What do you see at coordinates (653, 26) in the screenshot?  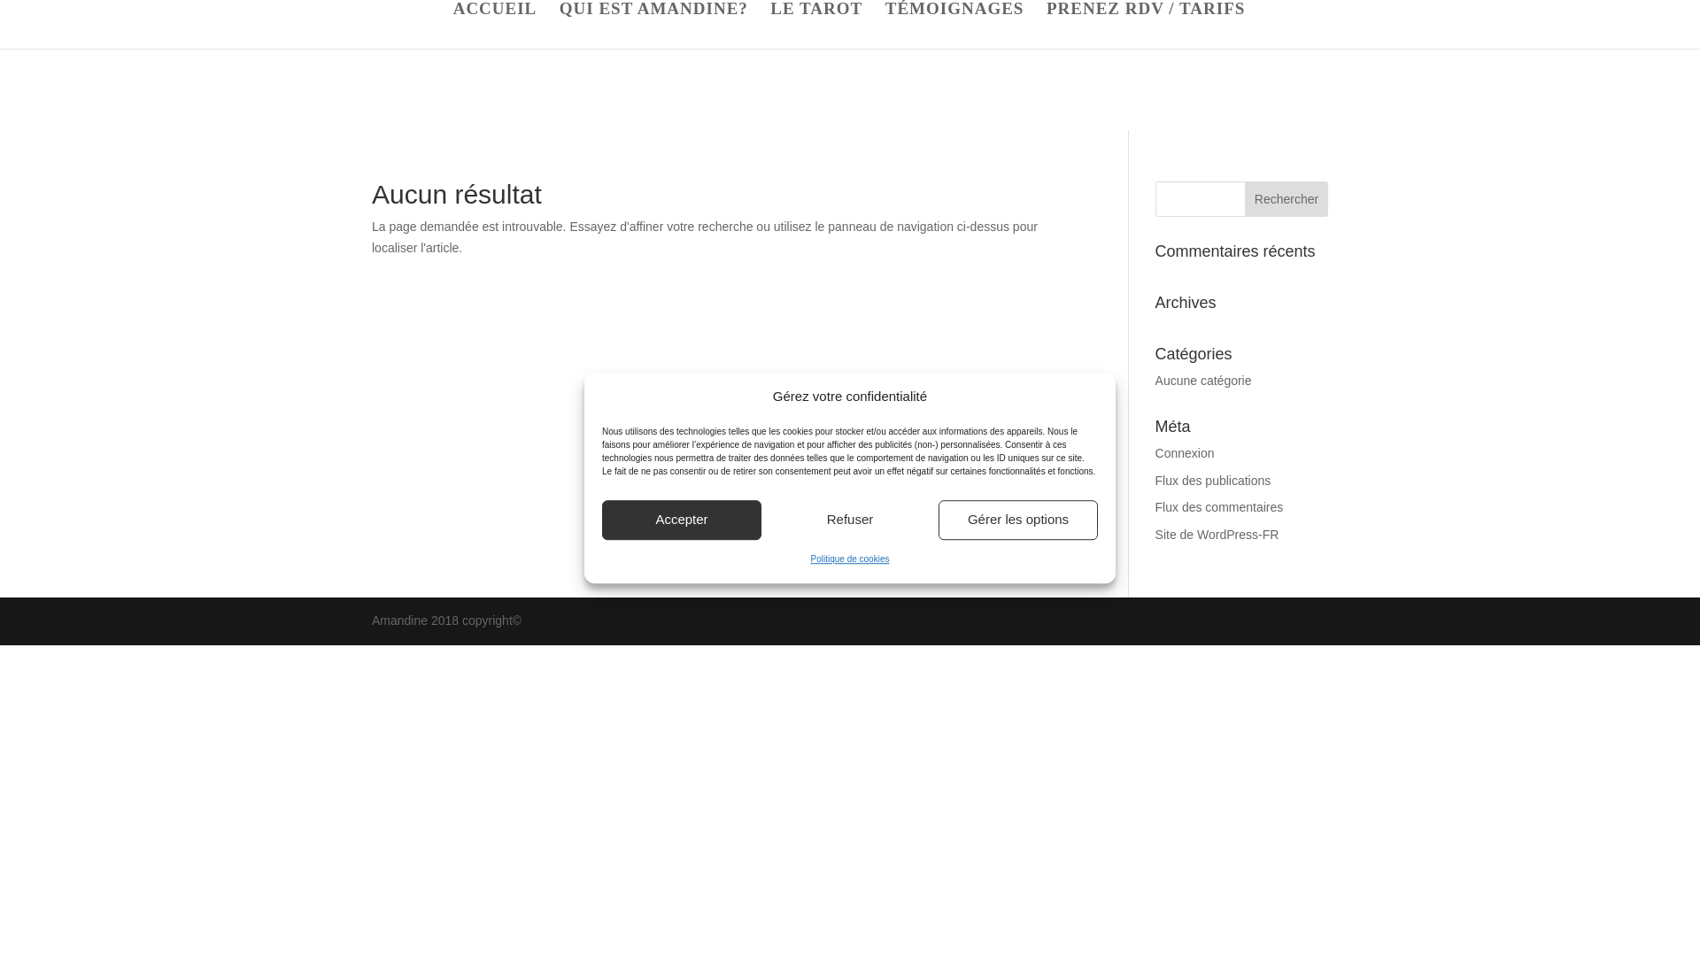 I see `QUI EST AMANDINE?` at bounding box center [653, 26].